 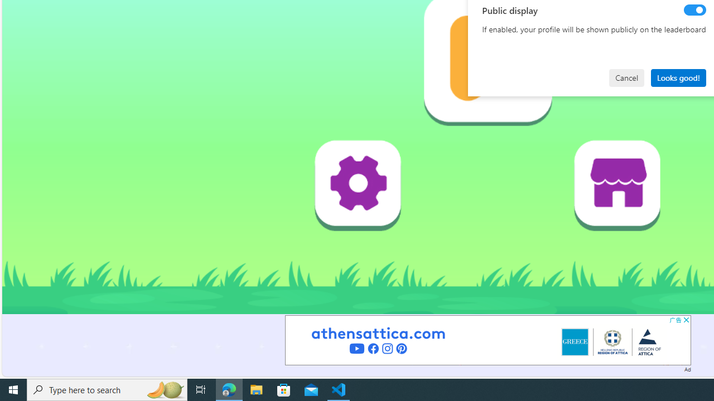 What do you see at coordinates (257, 390) in the screenshot?
I see `File Explorer` at bounding box center [257, 390].